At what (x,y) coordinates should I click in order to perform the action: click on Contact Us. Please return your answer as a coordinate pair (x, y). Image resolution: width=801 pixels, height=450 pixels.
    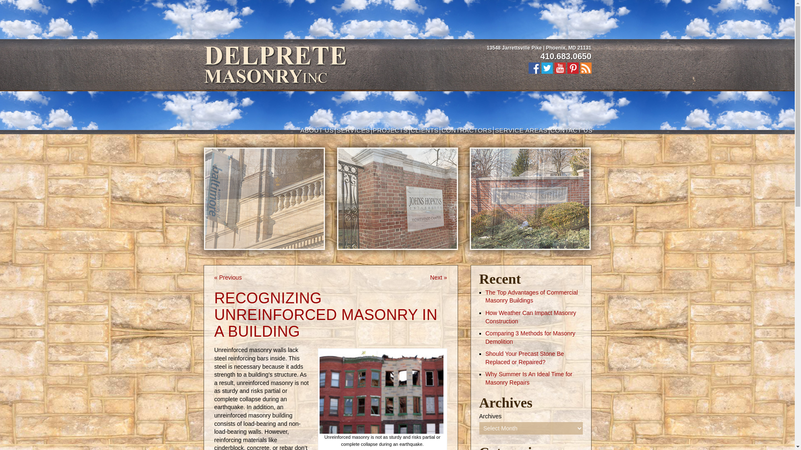
    Looking at the image, I should click on (572, 130).